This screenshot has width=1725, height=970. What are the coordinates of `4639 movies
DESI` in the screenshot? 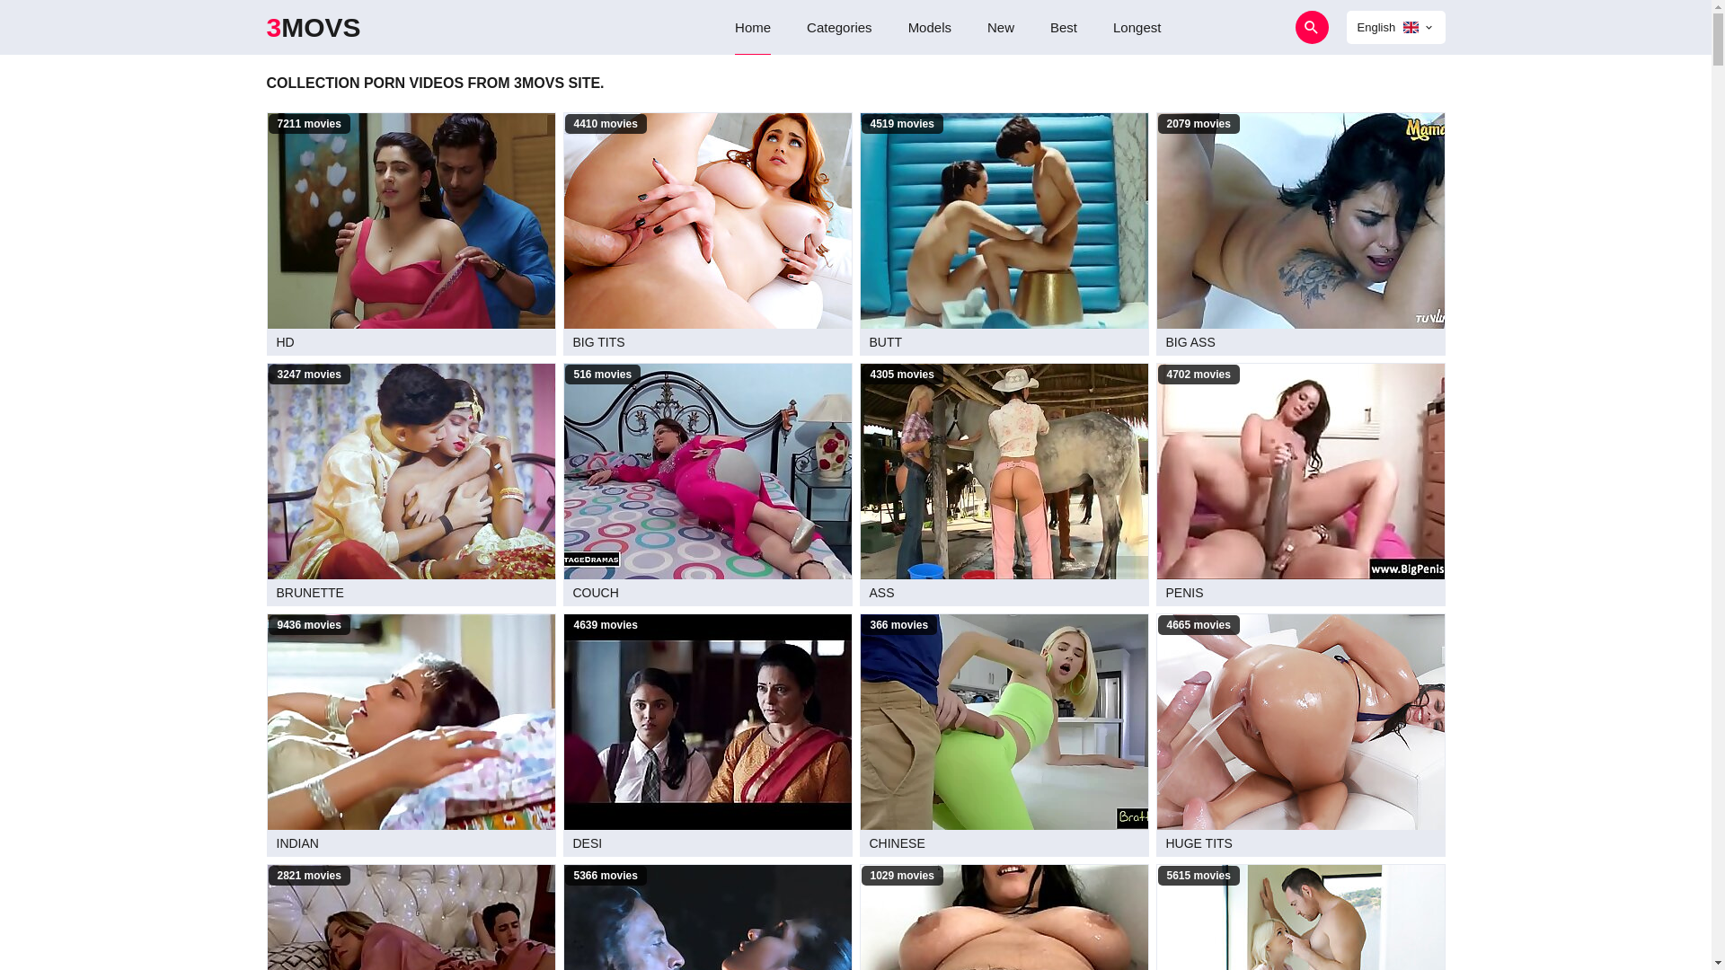 It's located at (707, 735).